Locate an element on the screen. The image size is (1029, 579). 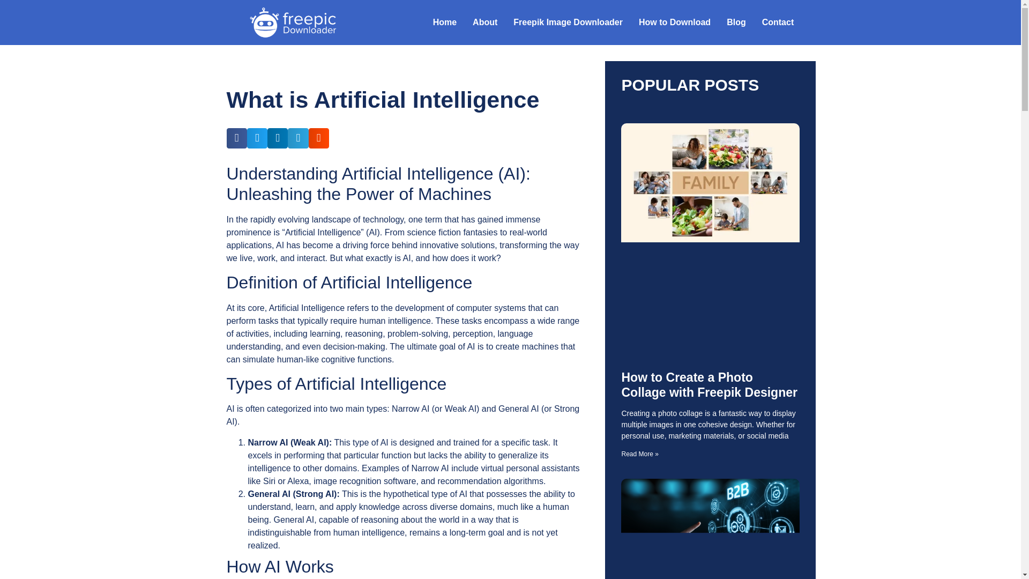
How to Download is located at coordinates (674, 23).